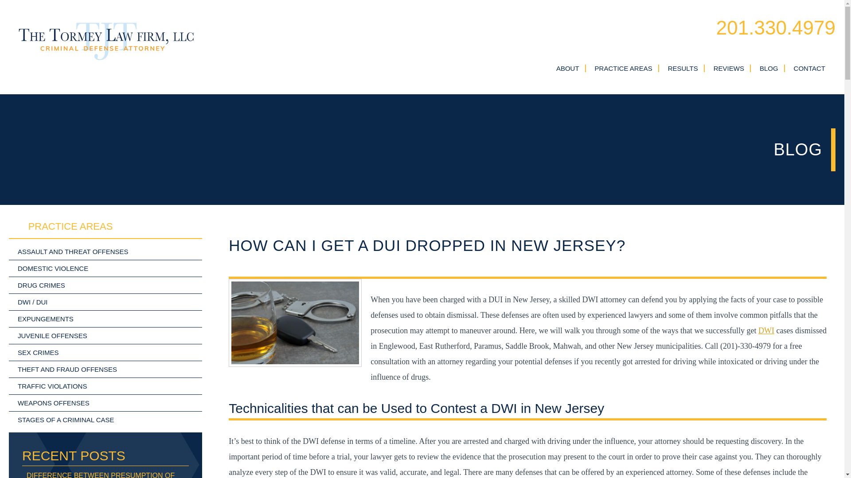 This screenshot has height=478, width=851. What do you see at coordinates (568, 68) in the screenshot?
I see `ABOUT` at bounding box center [568, 68].